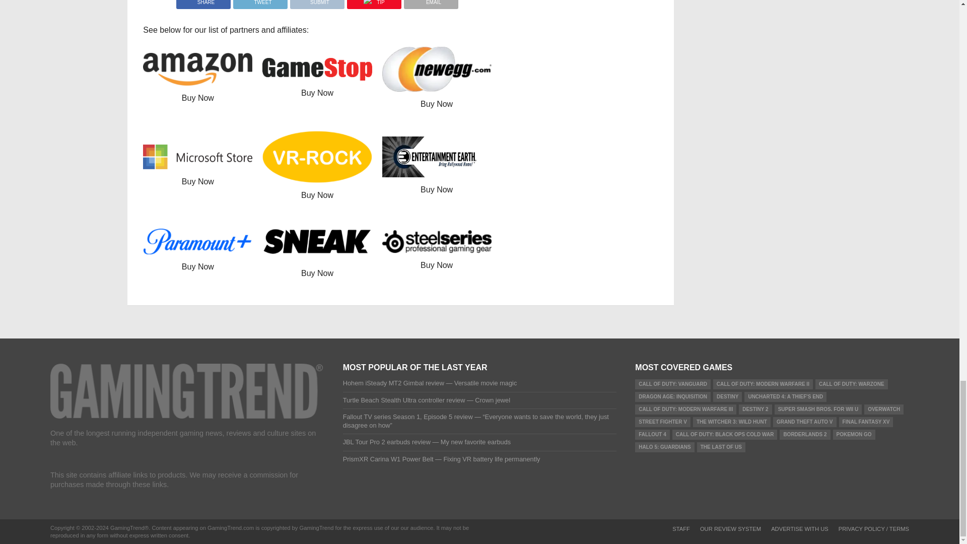  What do you see at coordinates (203, 2) in the screenshot?
I see `Share on Facebook` at bounding box center [203, 2].